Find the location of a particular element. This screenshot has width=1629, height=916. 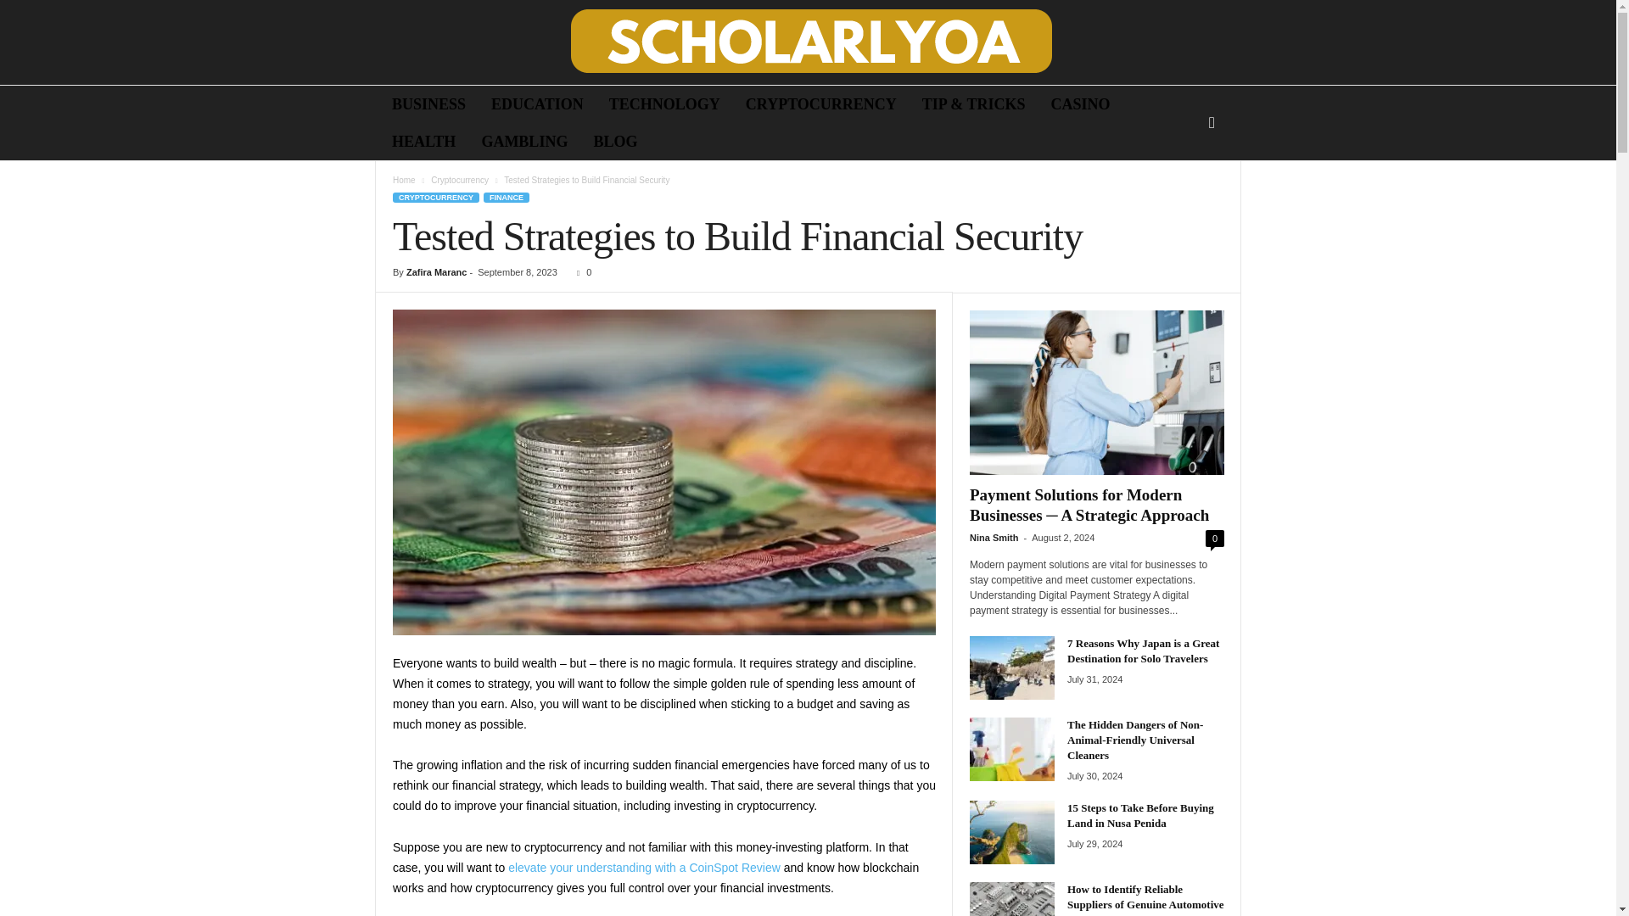

Zafira Maranc is located at coordinates (436, 272).